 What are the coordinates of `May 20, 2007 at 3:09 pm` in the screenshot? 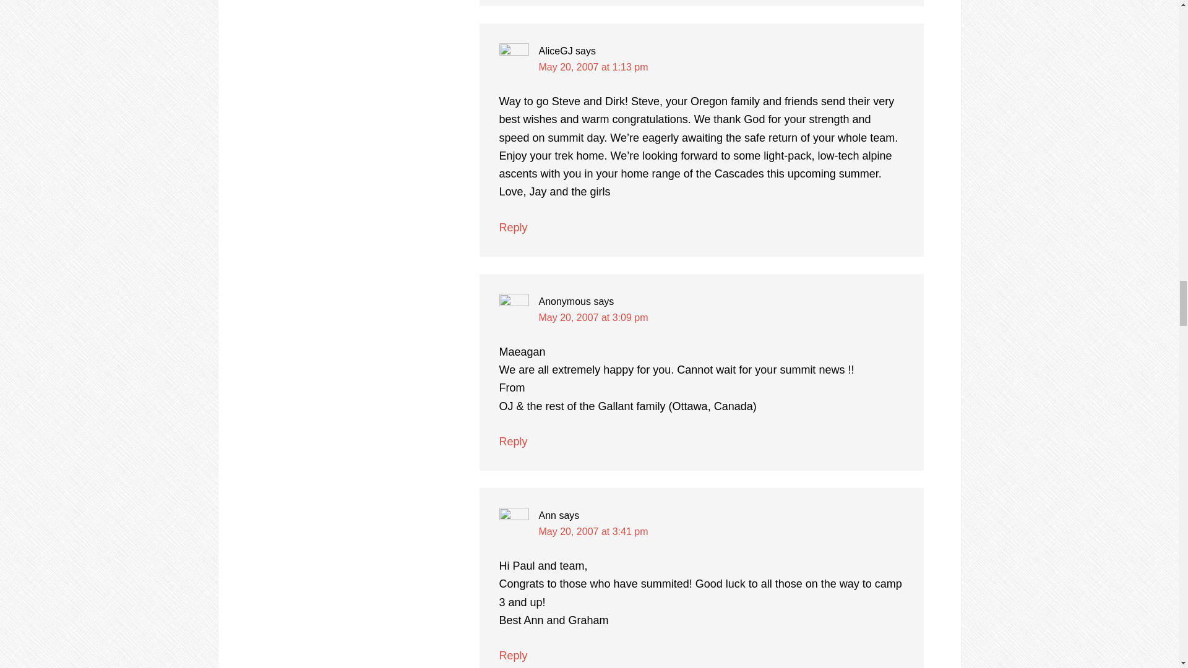 It's located at (593, 317).